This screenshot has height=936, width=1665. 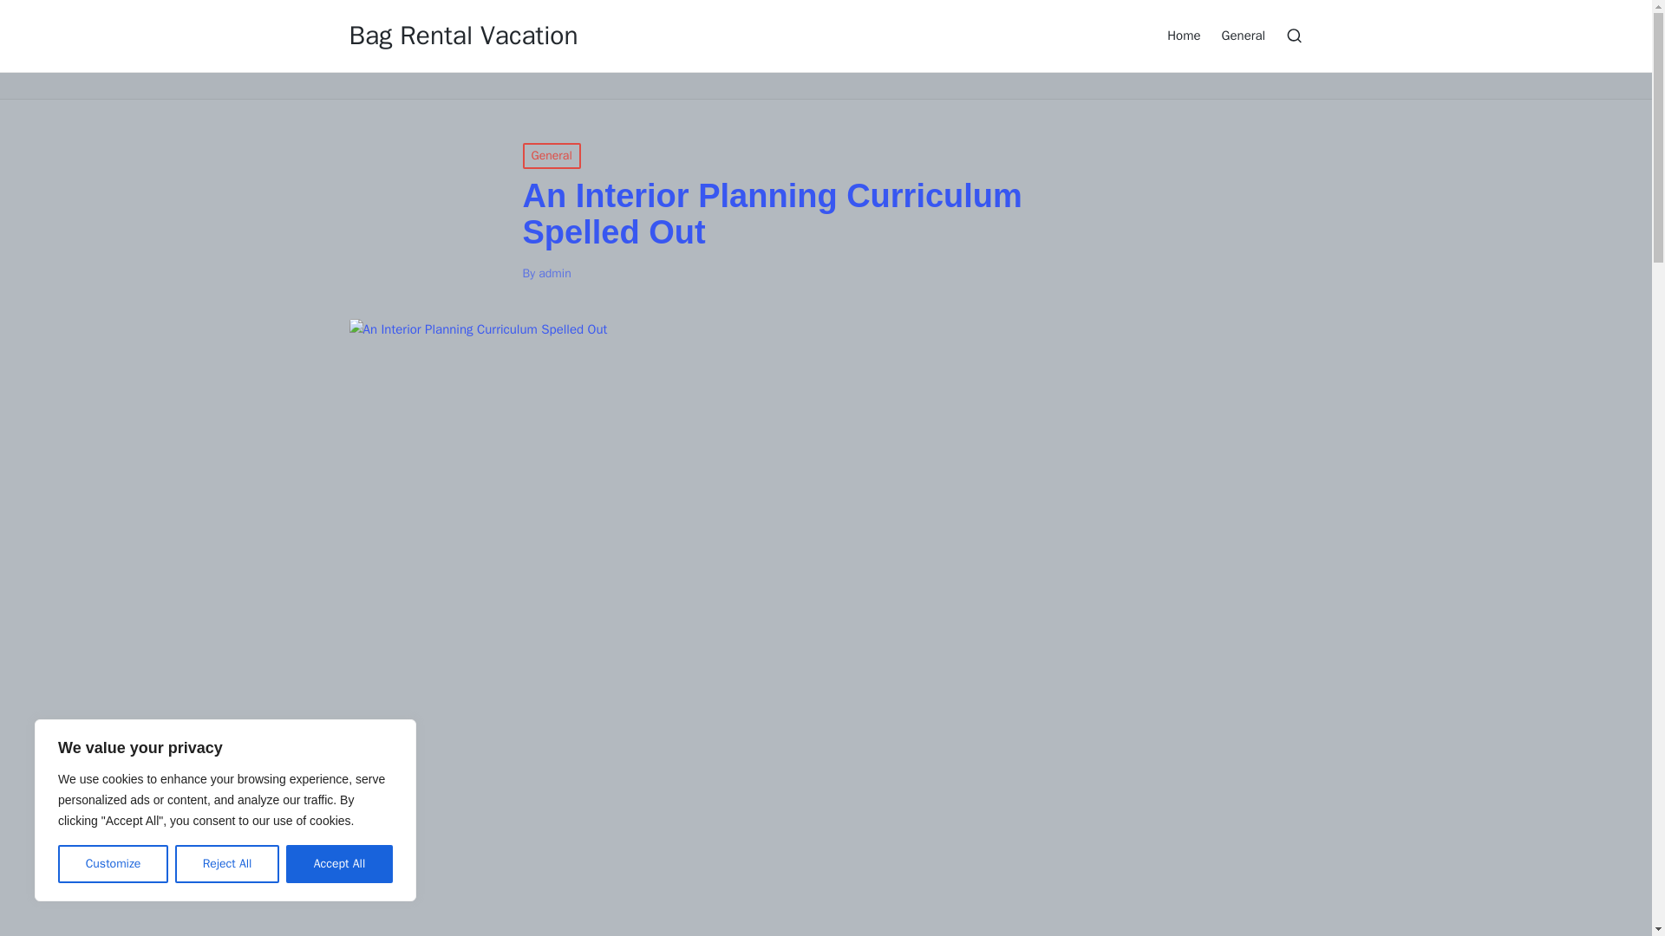 What do you see at coordinates (1244, 35) in the screenshot?
I see `General` at bounding box center [1244, 35].